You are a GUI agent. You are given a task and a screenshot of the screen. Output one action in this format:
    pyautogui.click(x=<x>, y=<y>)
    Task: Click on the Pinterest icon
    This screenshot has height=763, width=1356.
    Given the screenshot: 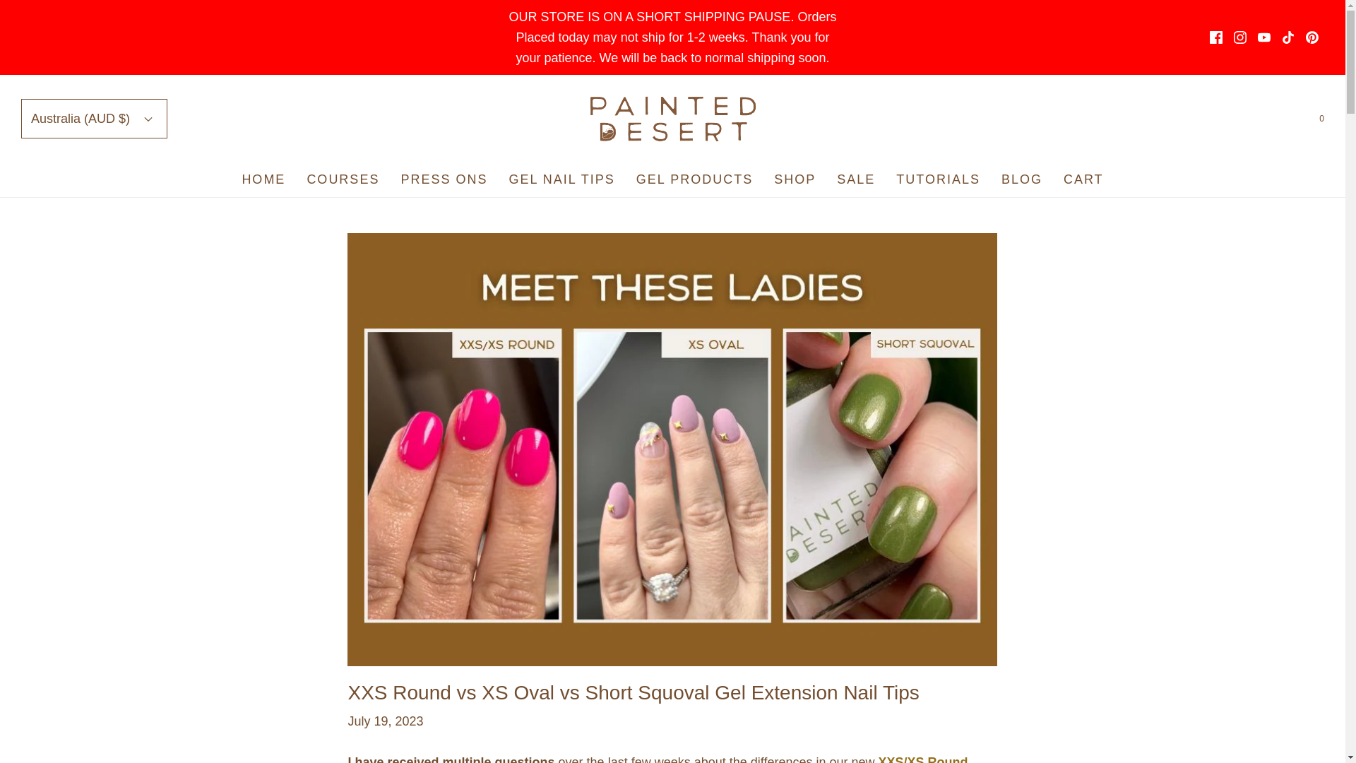 What is the action you would take?
    pyautogui.click(x=1312, y=37)
    